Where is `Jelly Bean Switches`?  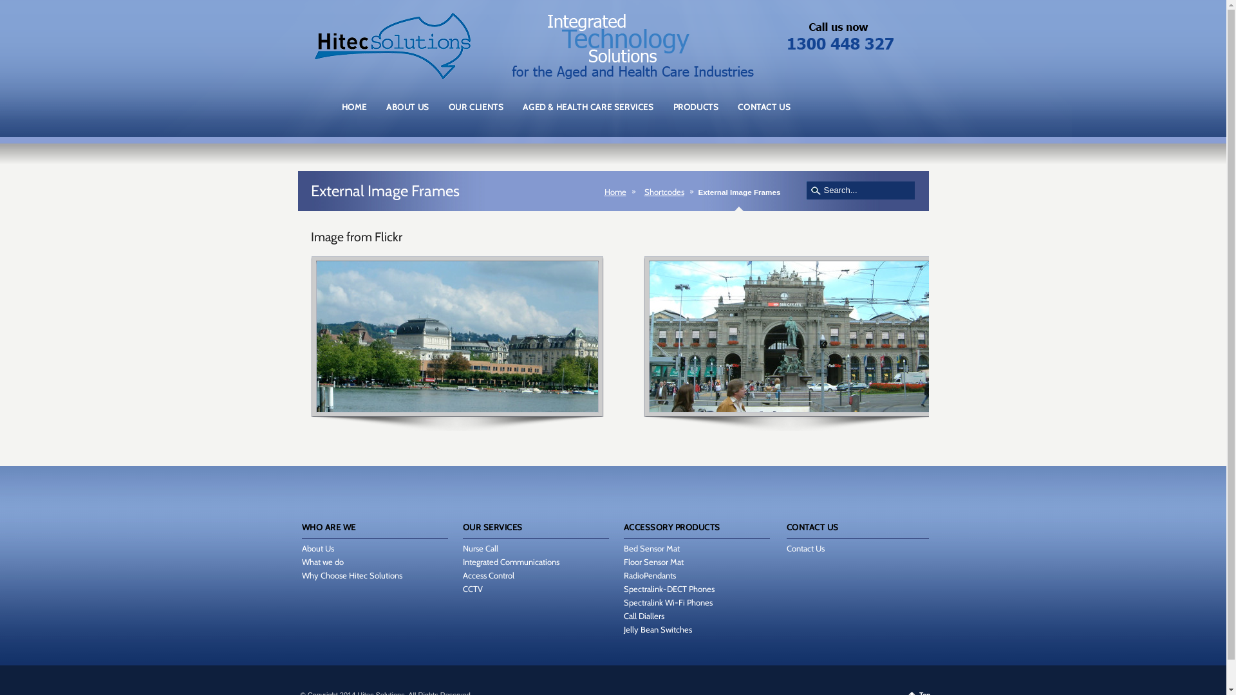
Jelly Bean Switches is located at coordinates (657, 629).